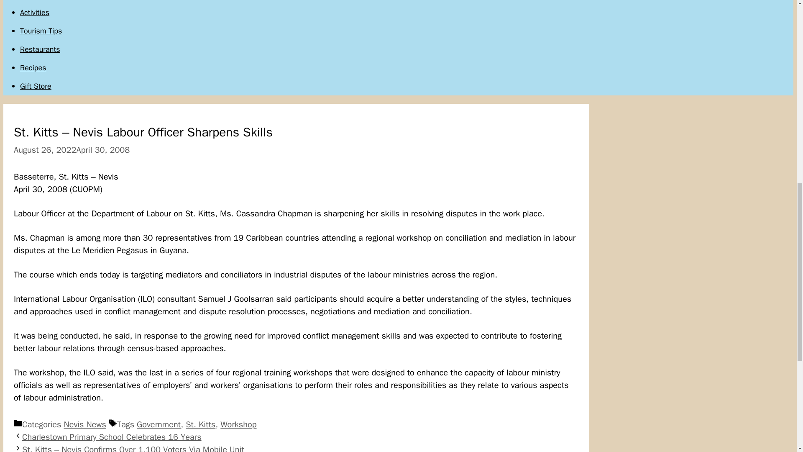 The width and height of the screenshot is (803, 452). What do you see at coordinates (200, 424) in the screenshot?
I see `St. Kitts` at bounding box center [200, 424].